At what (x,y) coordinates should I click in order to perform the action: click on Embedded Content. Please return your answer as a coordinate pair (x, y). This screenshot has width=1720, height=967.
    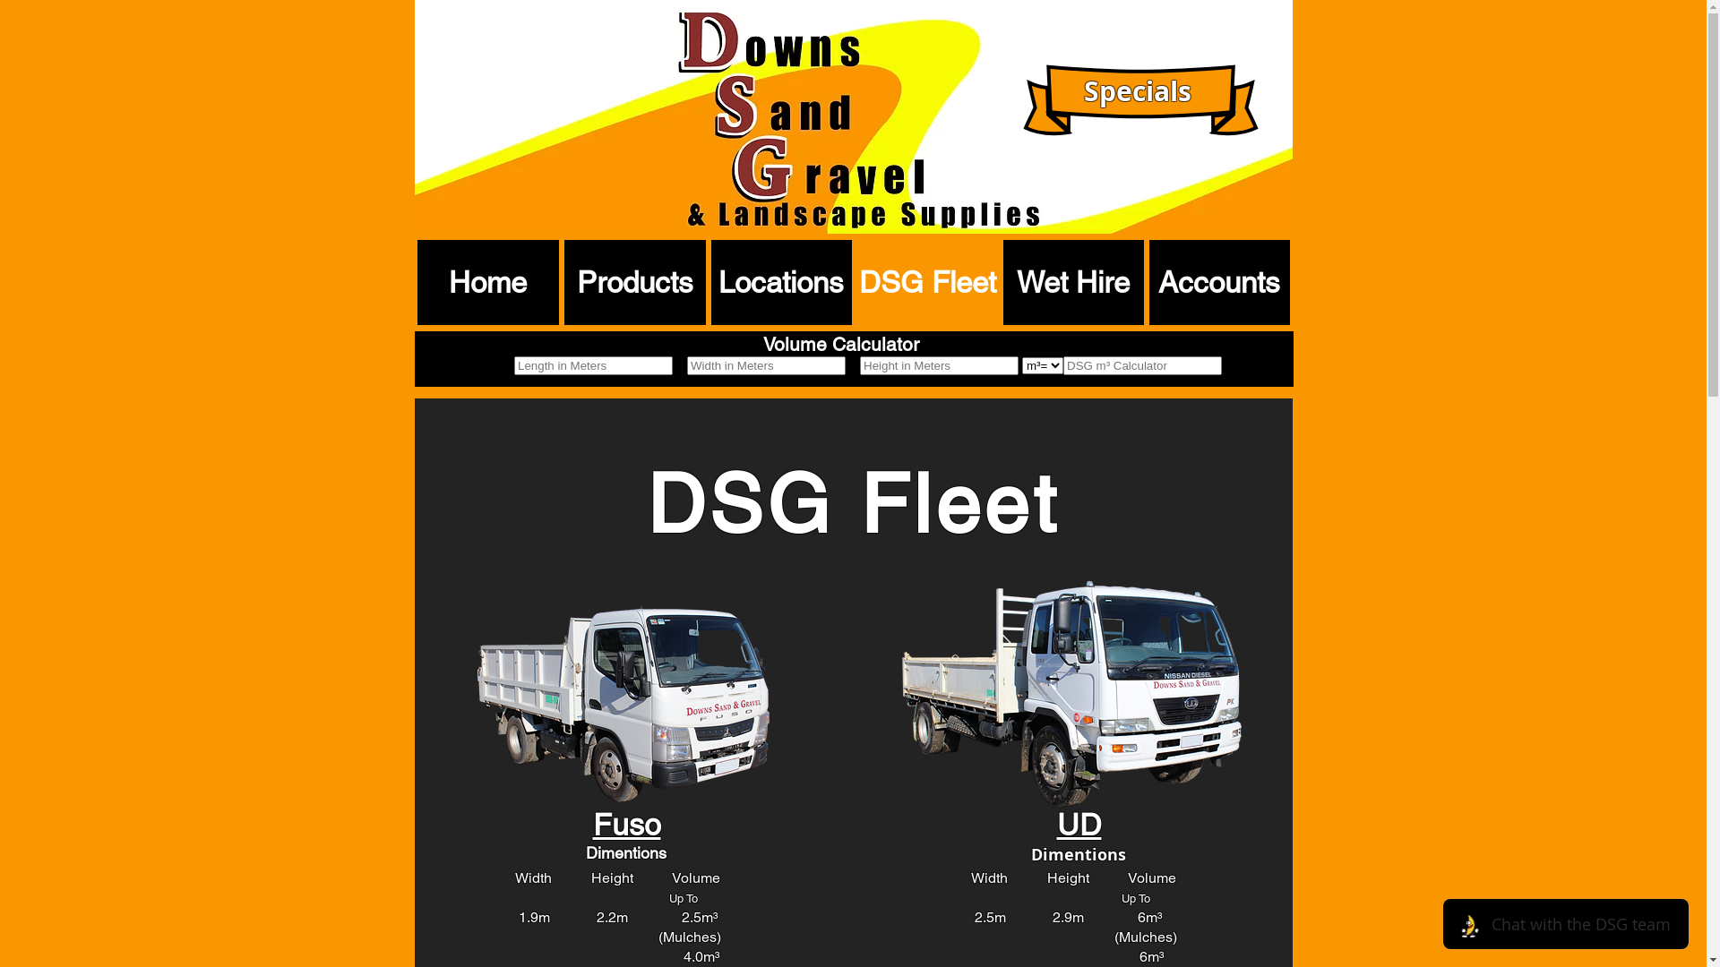
    Looking at the image, I should click on (921, 369).